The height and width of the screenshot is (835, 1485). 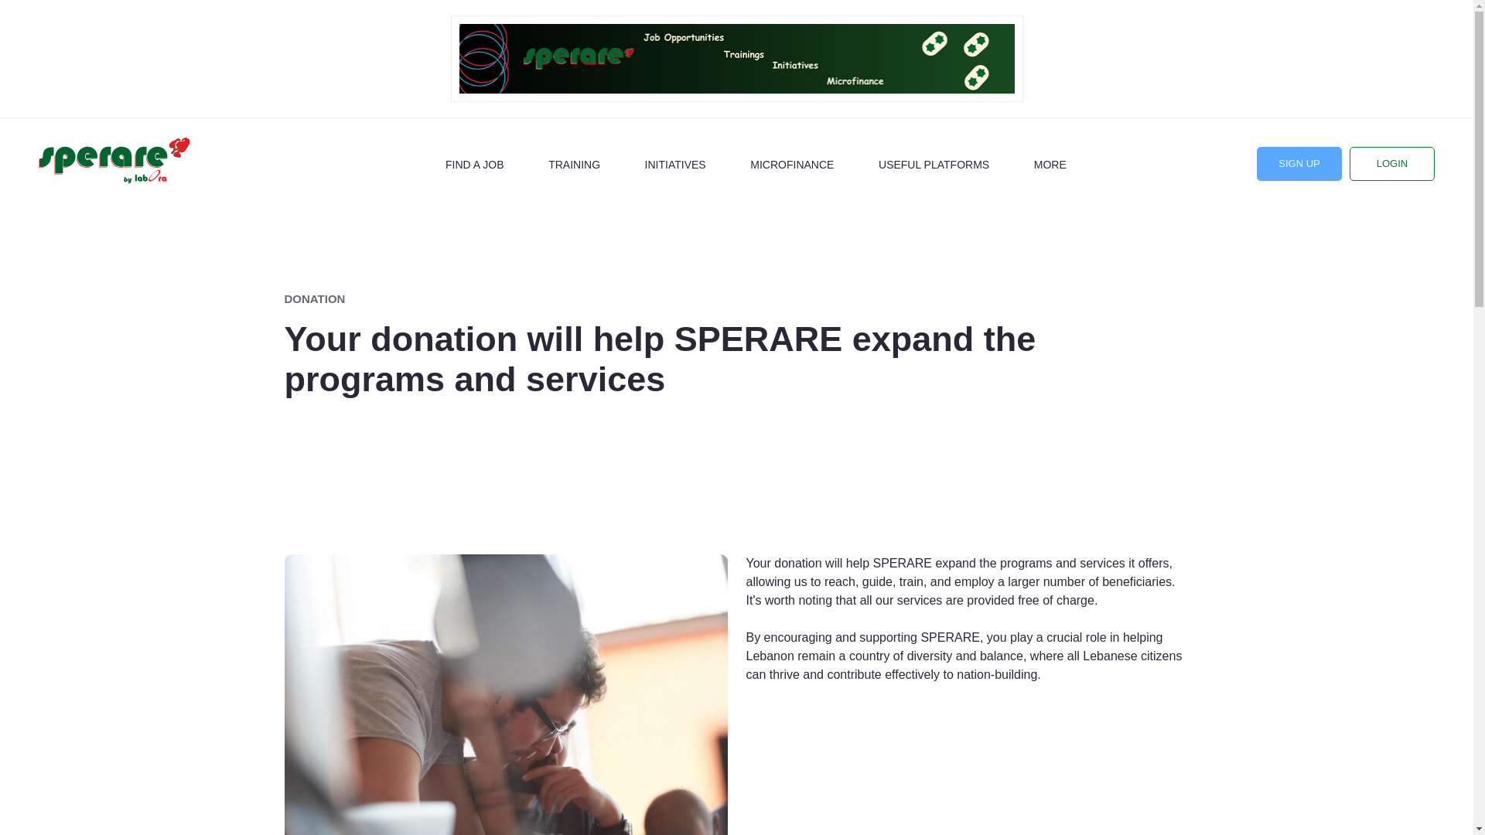 What do you see at coordinates (1392, 164) in the screenshot?
I see `LOGIN` at bounding box center [1392, 164].